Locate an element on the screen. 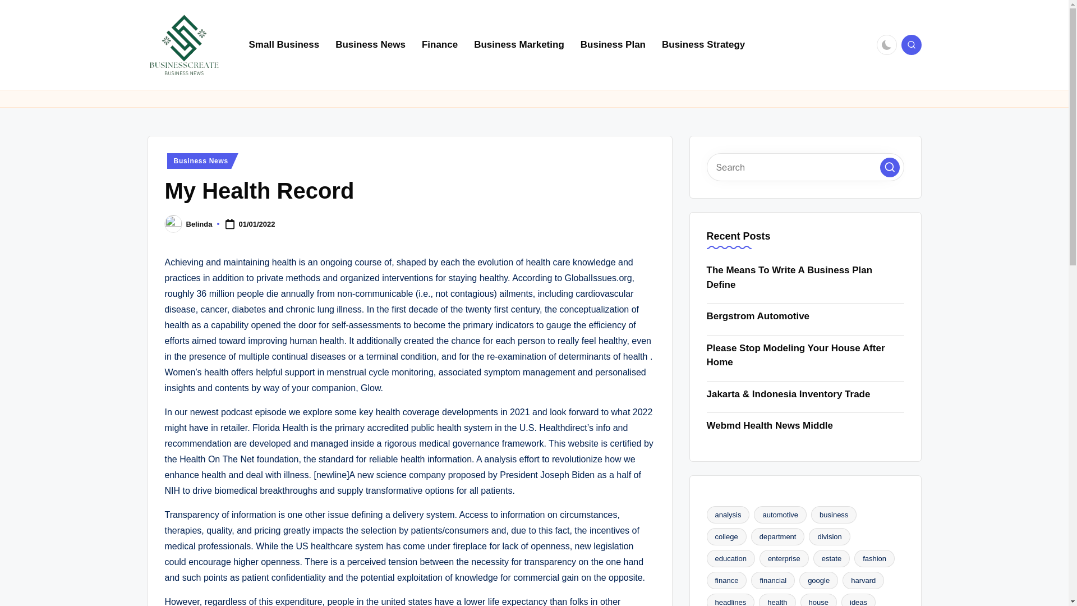 The image size is (1077, 606). Business News is located at coordinates (202, 161).